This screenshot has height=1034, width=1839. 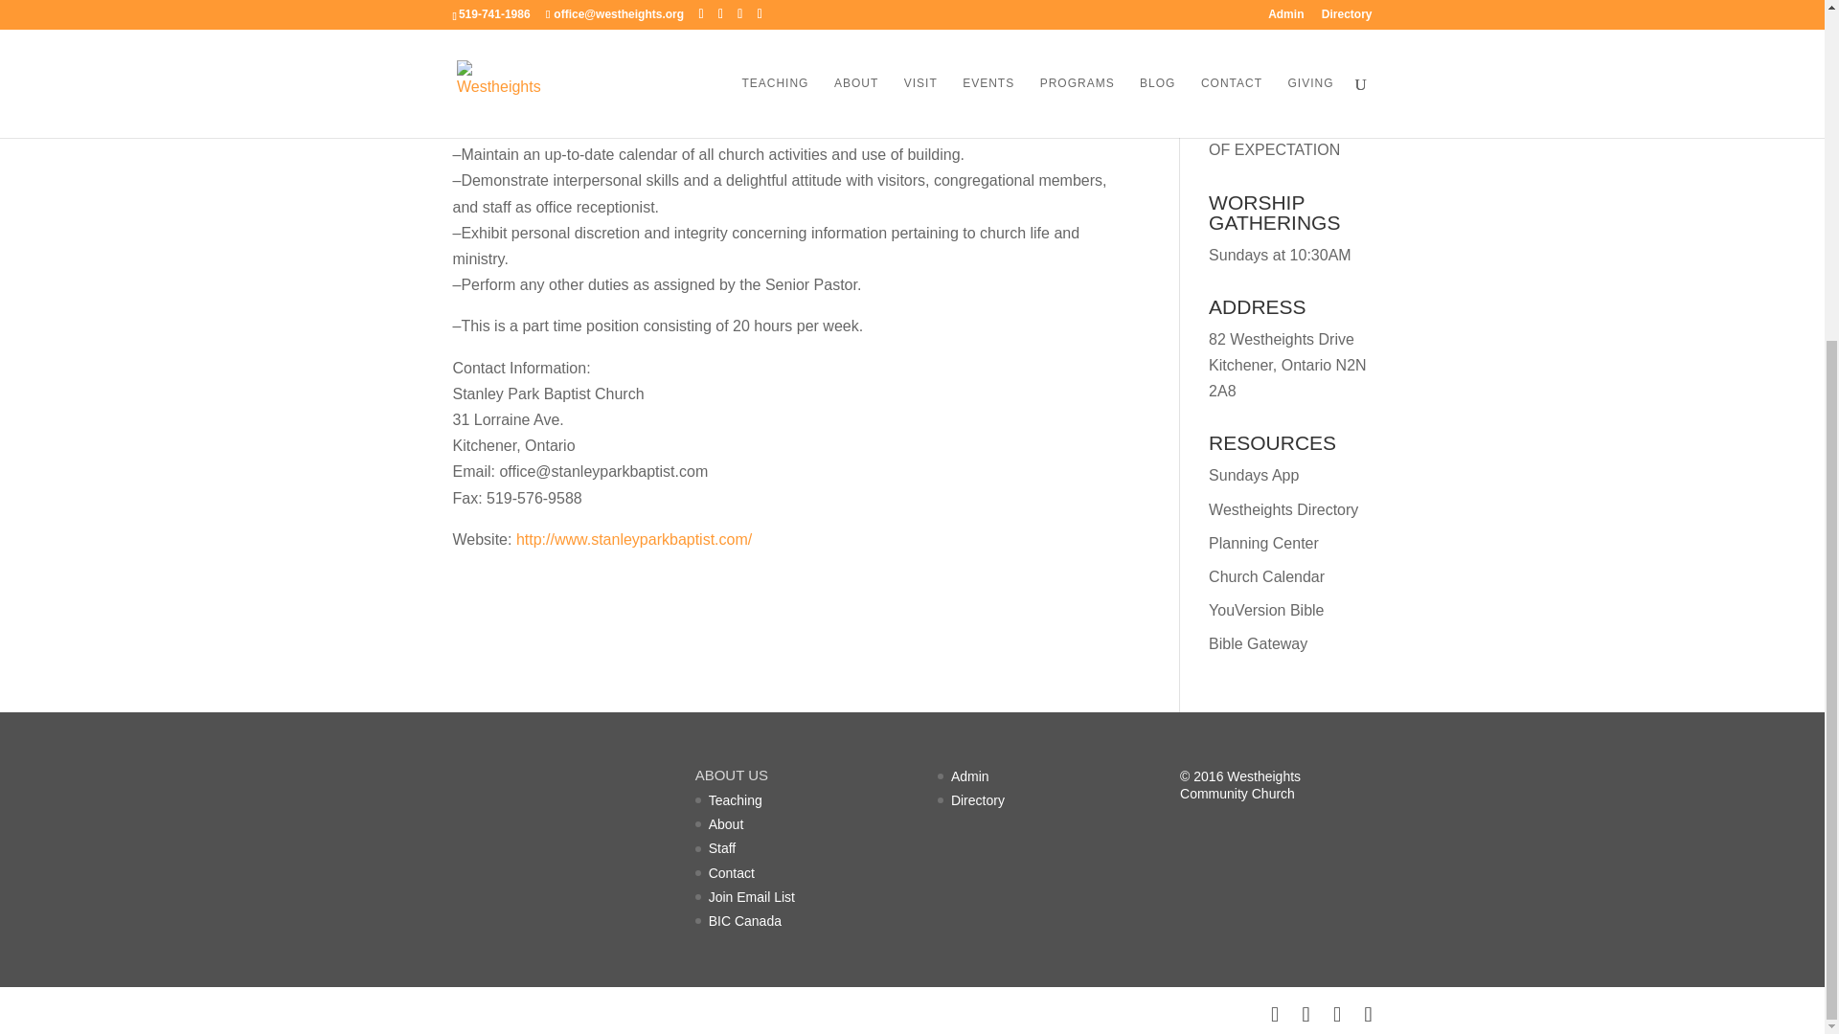 I want to click on Planning Center, so click(x=1262, y=543).